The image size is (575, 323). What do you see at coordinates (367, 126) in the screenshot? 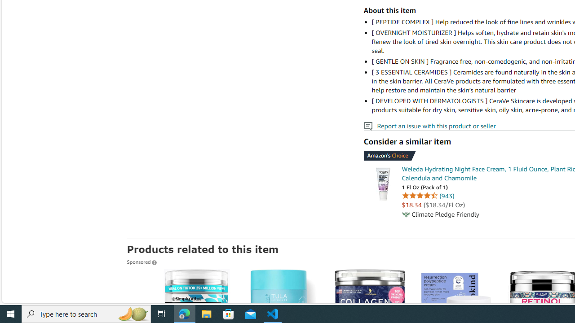
I see `Report an issue with this product or seller` at bounding box center [367, 126].